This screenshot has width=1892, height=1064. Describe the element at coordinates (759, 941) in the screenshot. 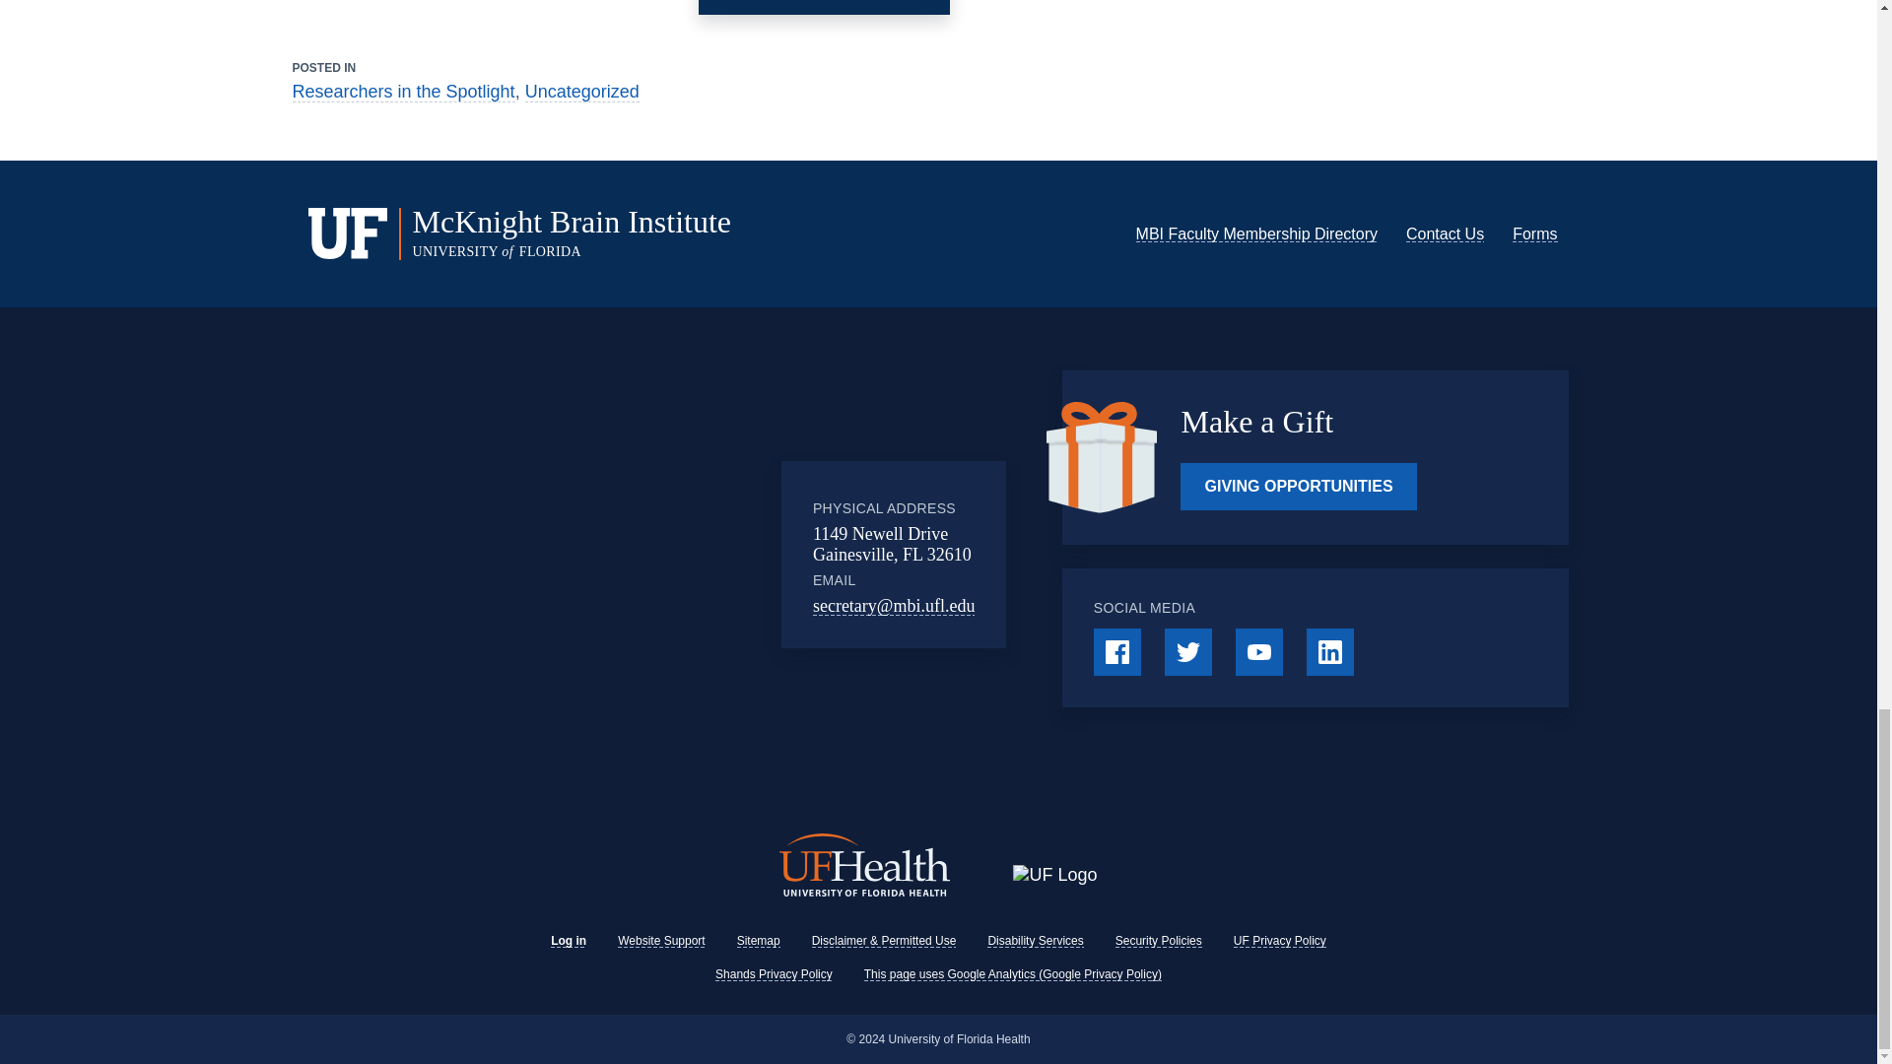

I see `Sitemap` at that location.